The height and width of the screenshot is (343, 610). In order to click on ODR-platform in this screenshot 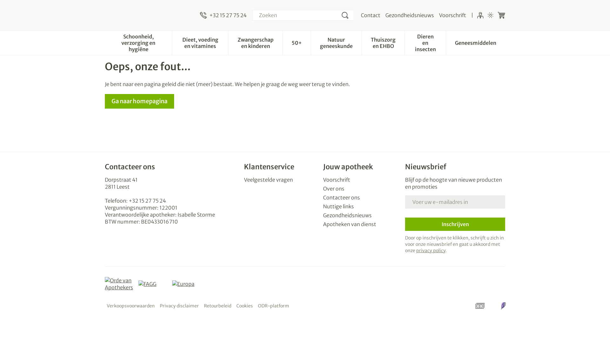, I will do `click(274, 306)`.